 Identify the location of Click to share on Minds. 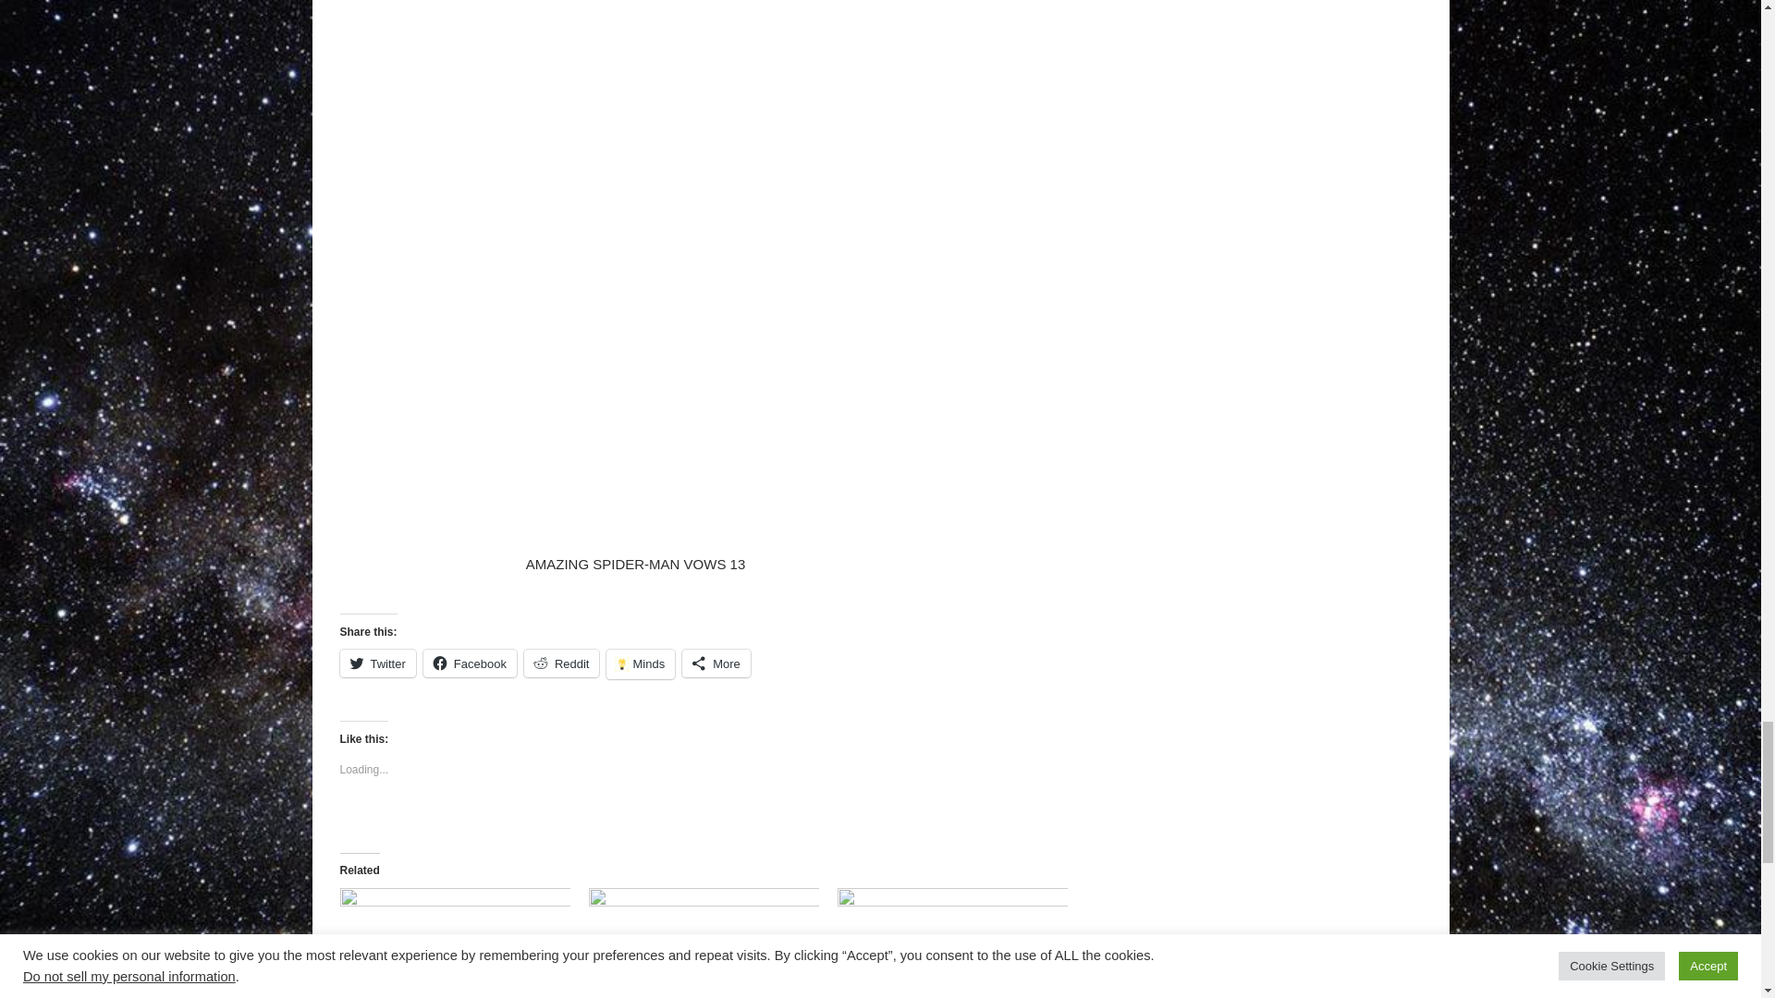
(640, 664).